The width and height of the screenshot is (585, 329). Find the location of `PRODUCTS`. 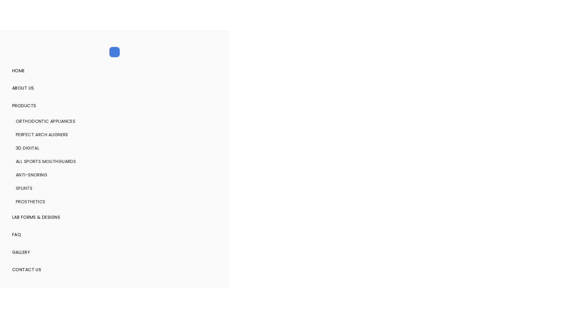

PRODUCTS is located at coordinates (115, 106).